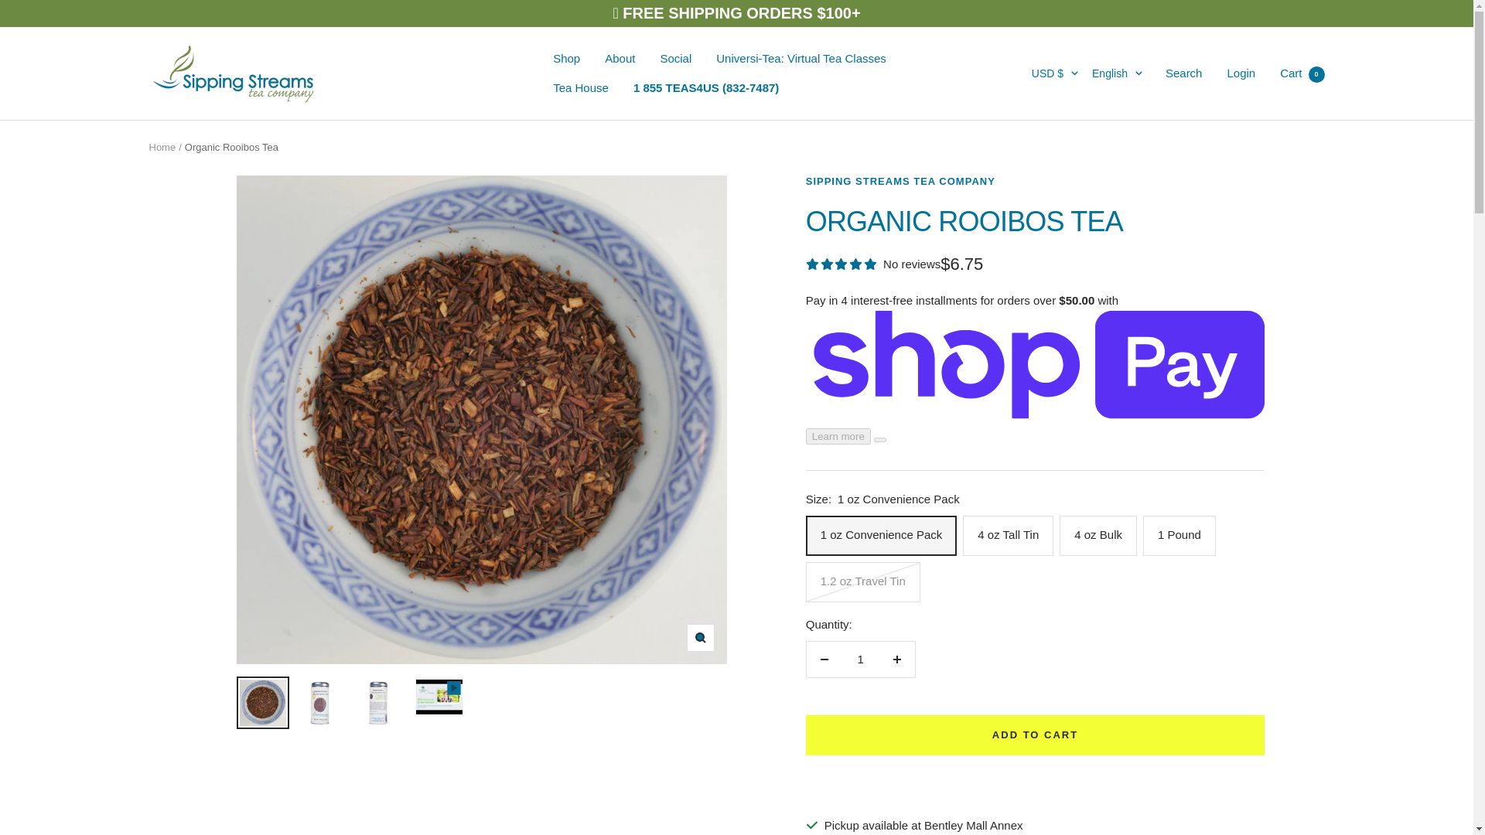  I want to click on AUD, so click(1038, 254).